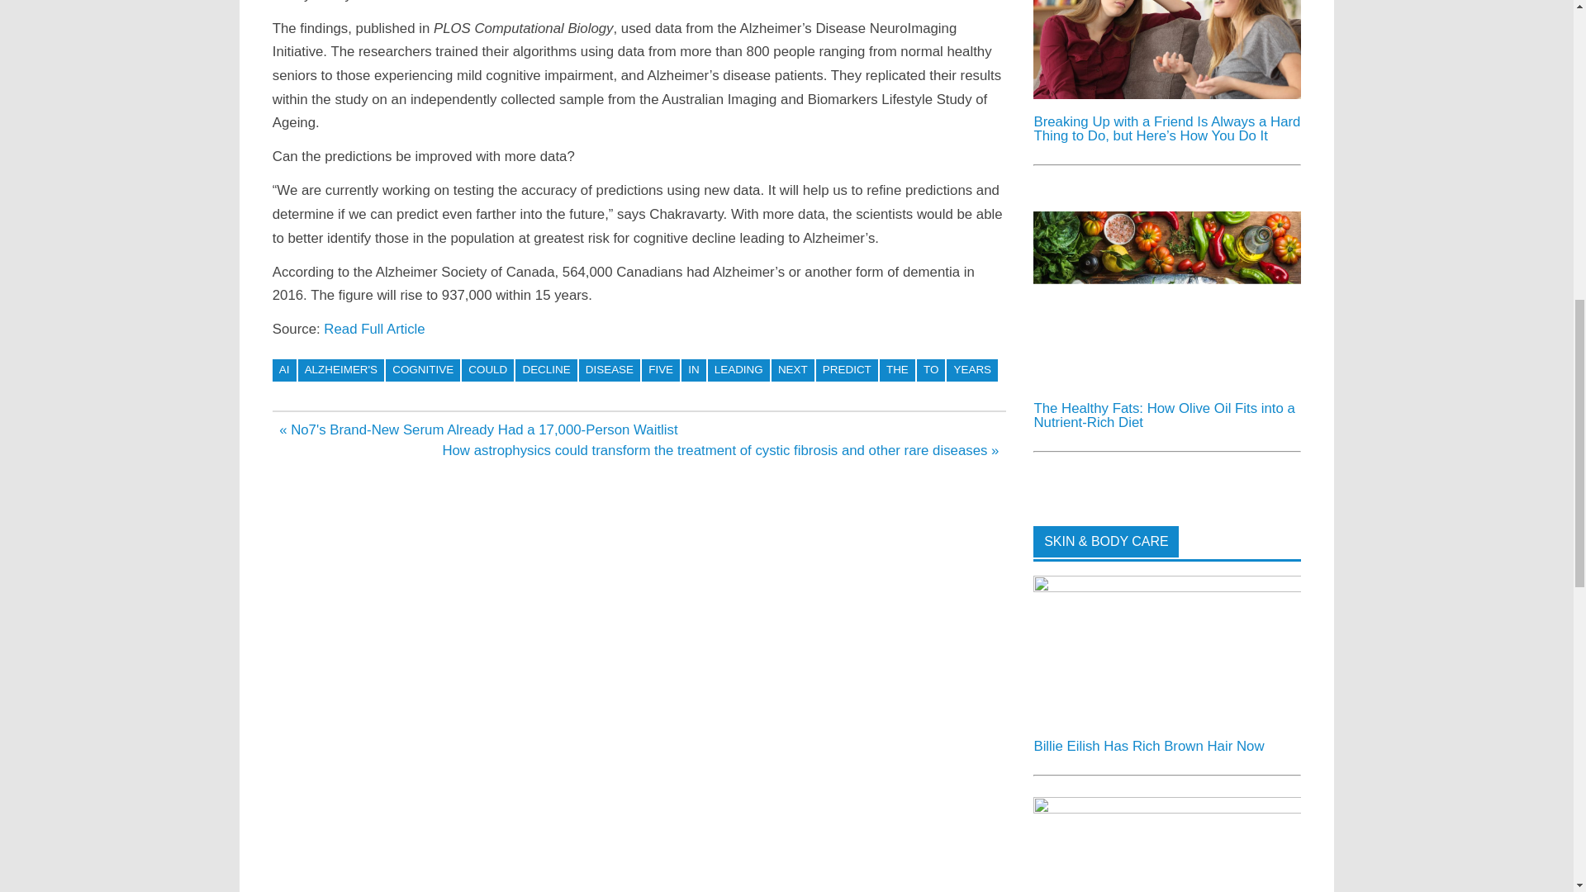 The height and width of the screenshot is (892, 1586). I want to click on AI, so click(284, 370).